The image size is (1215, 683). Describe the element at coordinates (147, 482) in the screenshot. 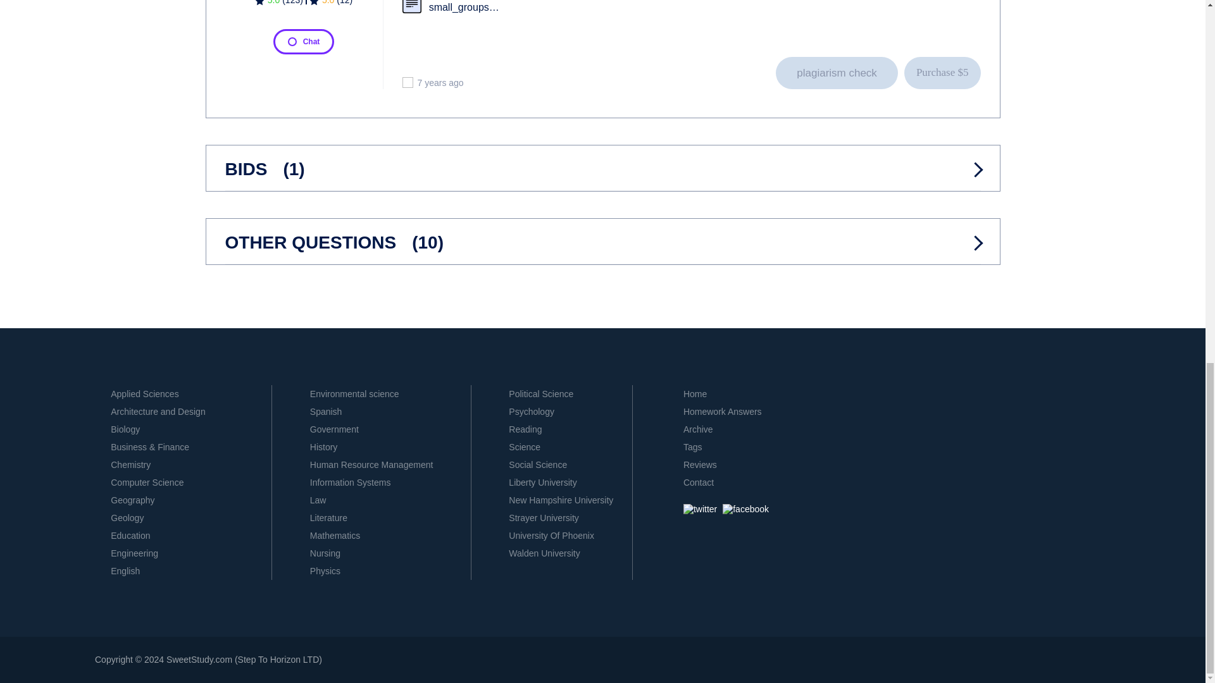

I see `Computer Science` at that location.